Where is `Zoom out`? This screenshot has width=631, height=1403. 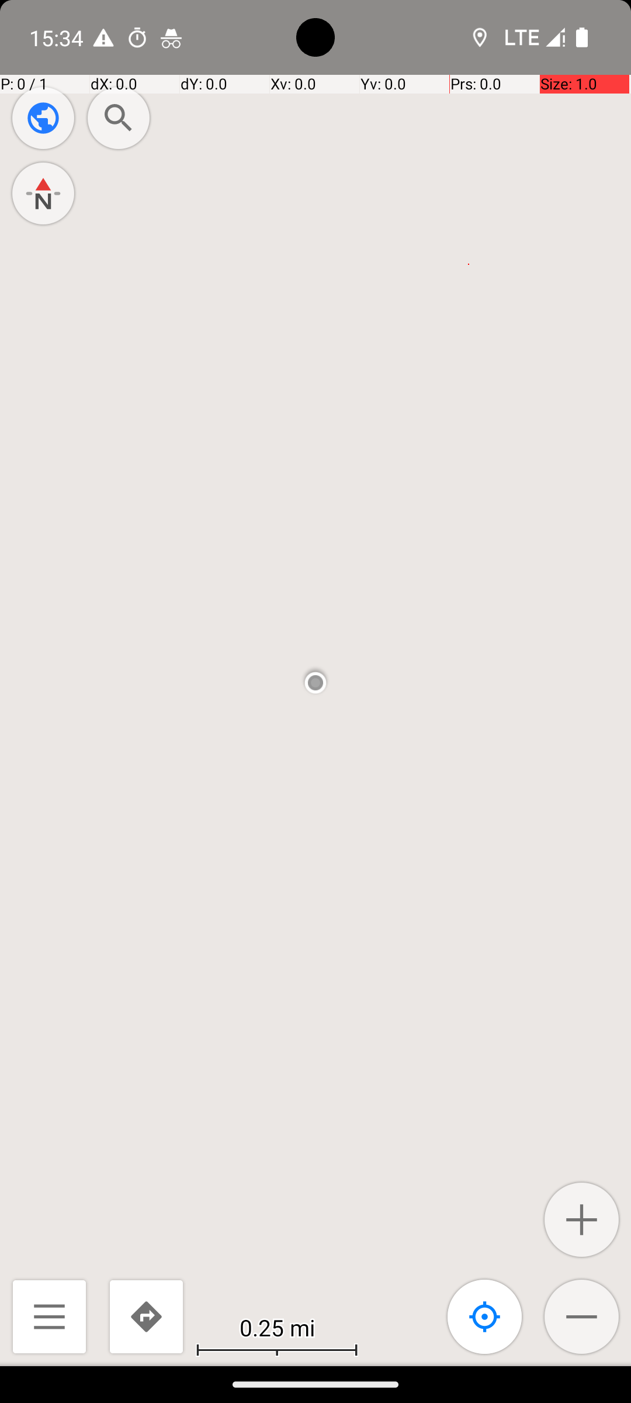 Zoom out is located at coordinates (582, 1316).